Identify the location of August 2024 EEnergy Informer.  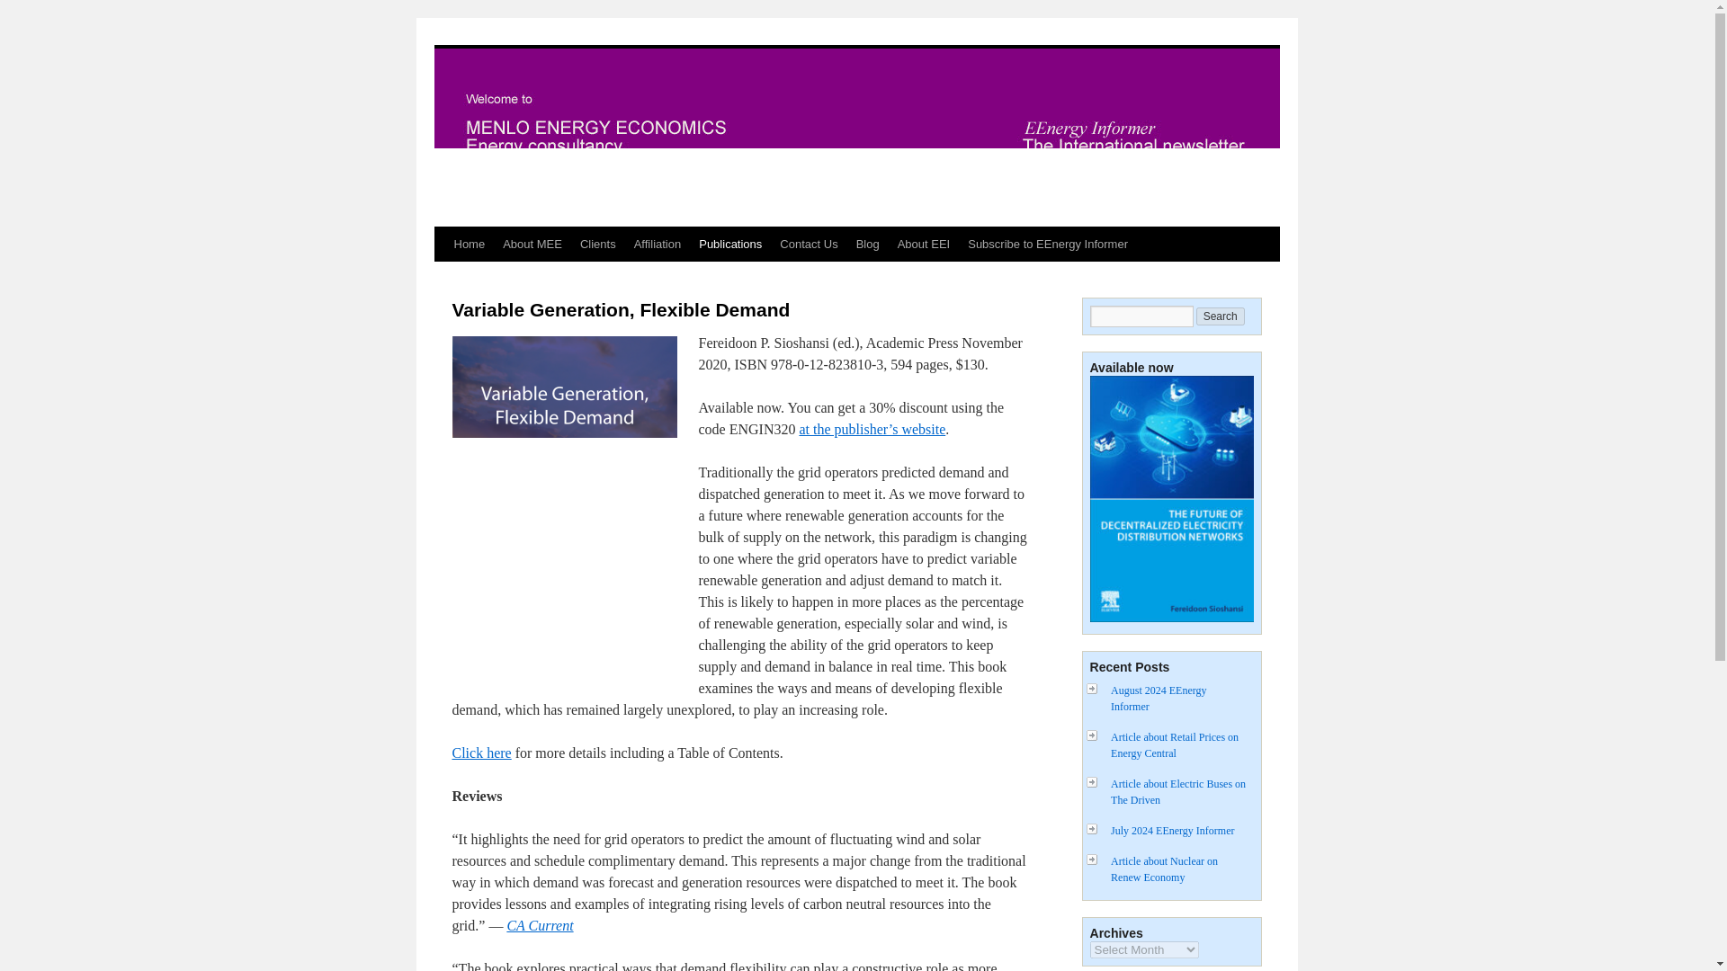
(1158, 698).